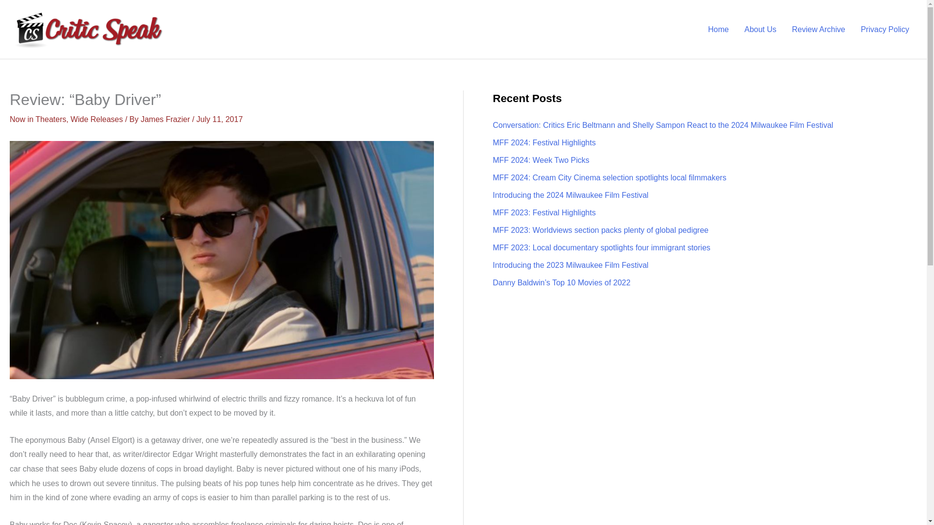 The height and width of the screenshot is (525, 934). Describe the element at coordinates (718, 29) in the screenshot. I see `Home` at that location.